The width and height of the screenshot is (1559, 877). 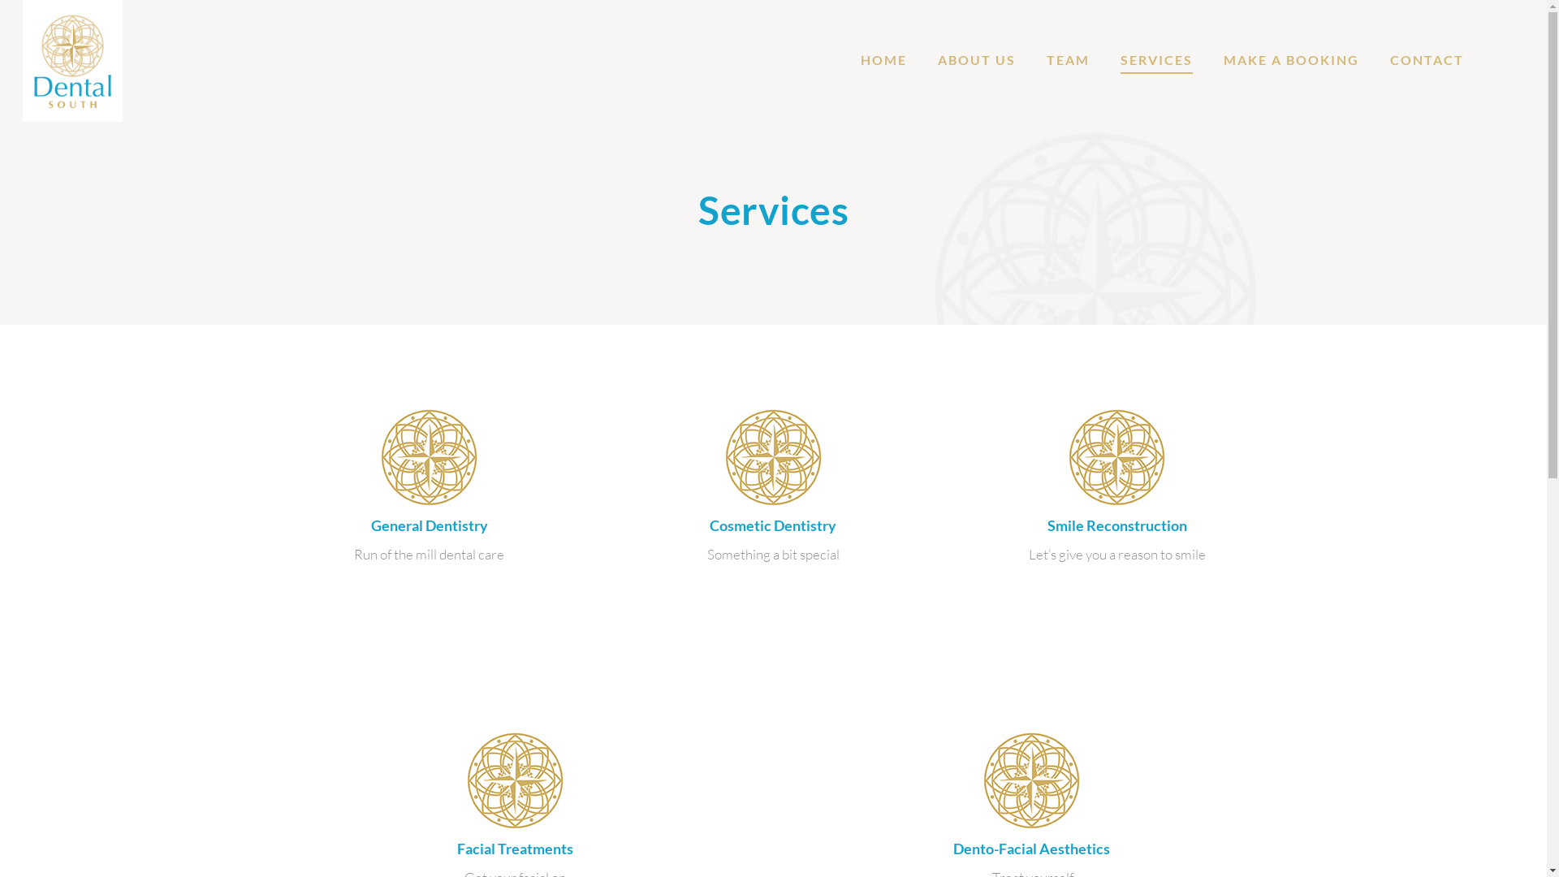 I want to click on SERVICES, so click(x=1156, y=60).